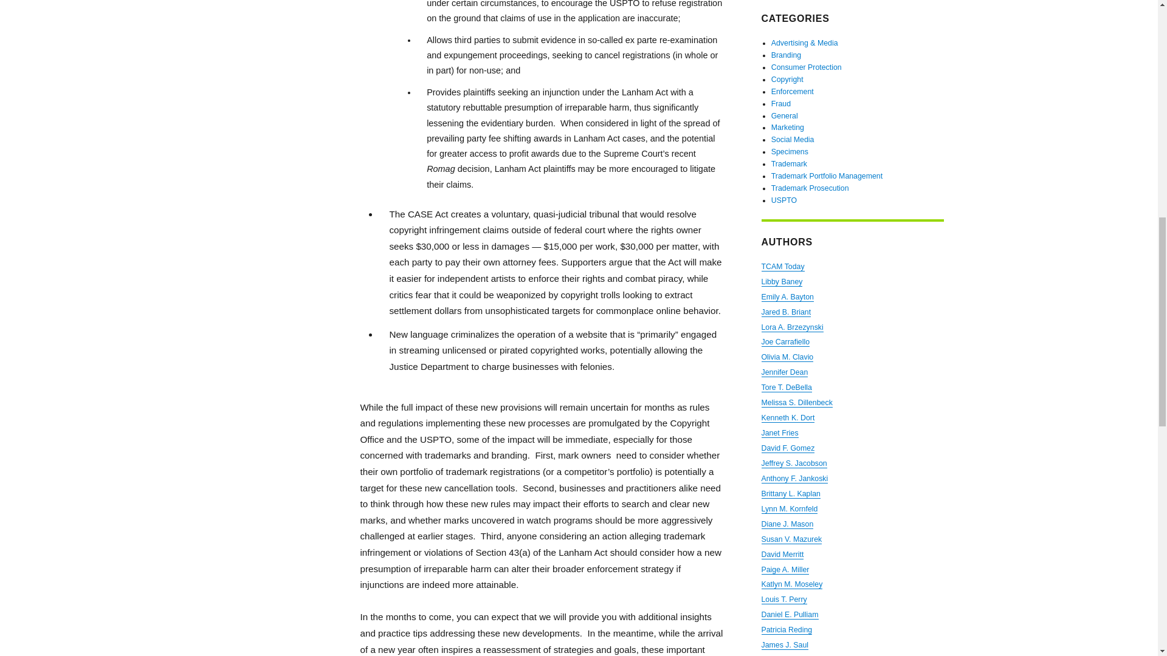  Describe the element at coordinates (788, 128) in the screenshot. I see `Marketing` at that location.